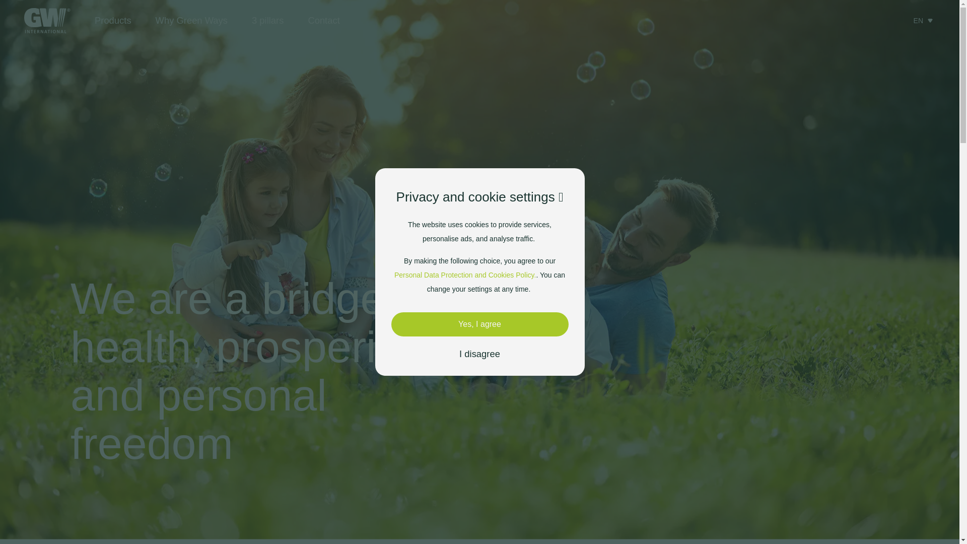 The width and height of the screenshot is (967, 544). What do you see at coordinates (191, 20) in the screenshot?
I see `Why Green Ways` at bounding box center [191, 20].